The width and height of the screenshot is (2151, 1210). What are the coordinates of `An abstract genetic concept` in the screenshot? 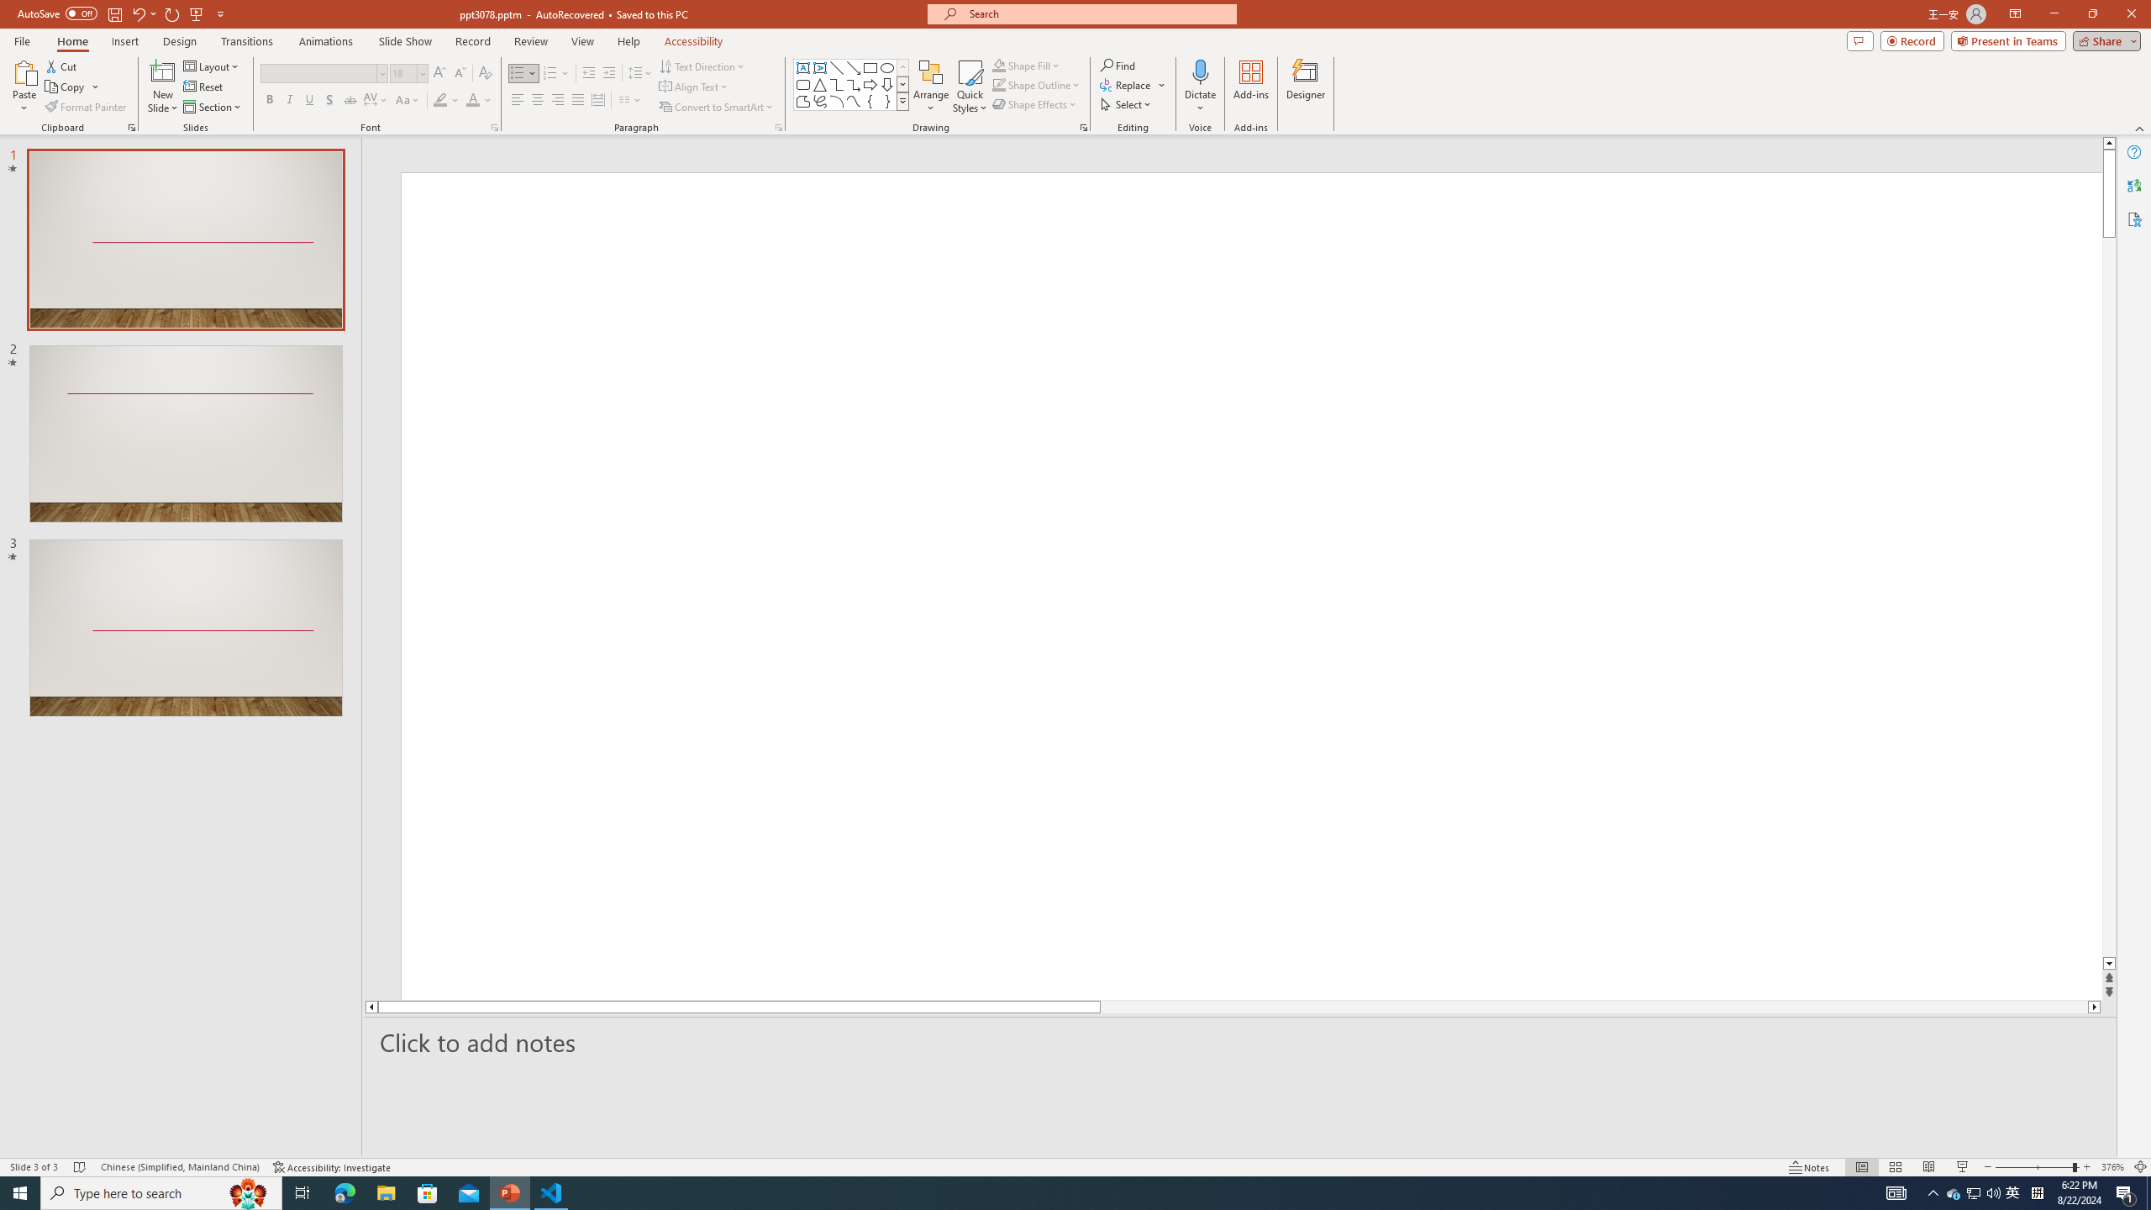 It's located at (1232, 584).